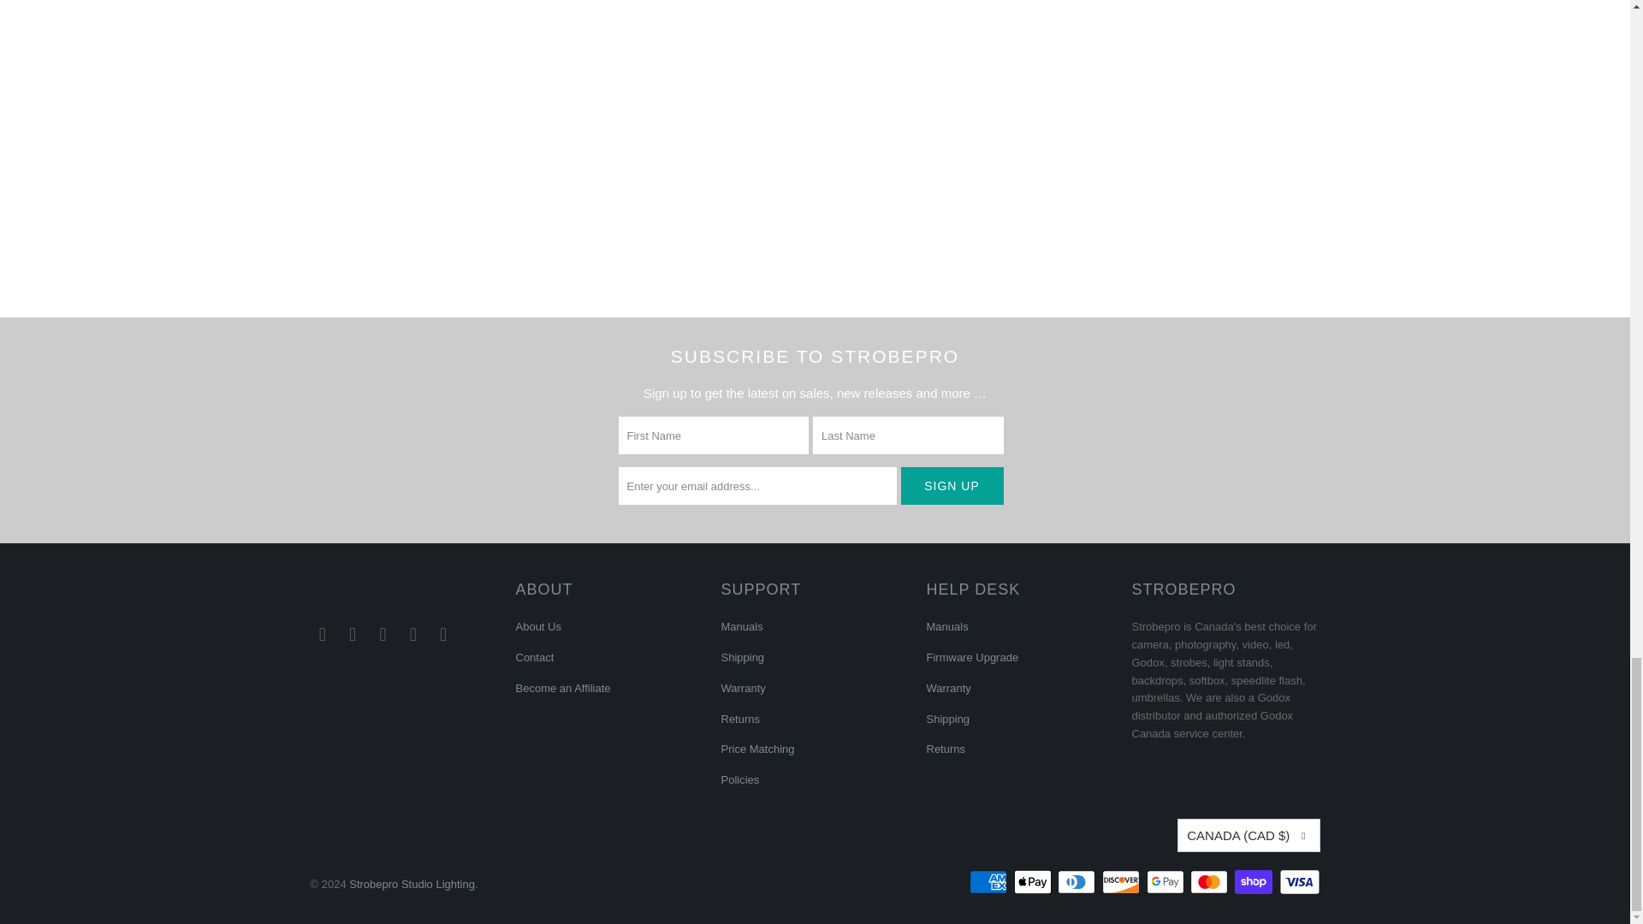  What do you see at coordinates (1298, 882) in the screenshot?
I see `Visa` at bounding box center [1298, 882].